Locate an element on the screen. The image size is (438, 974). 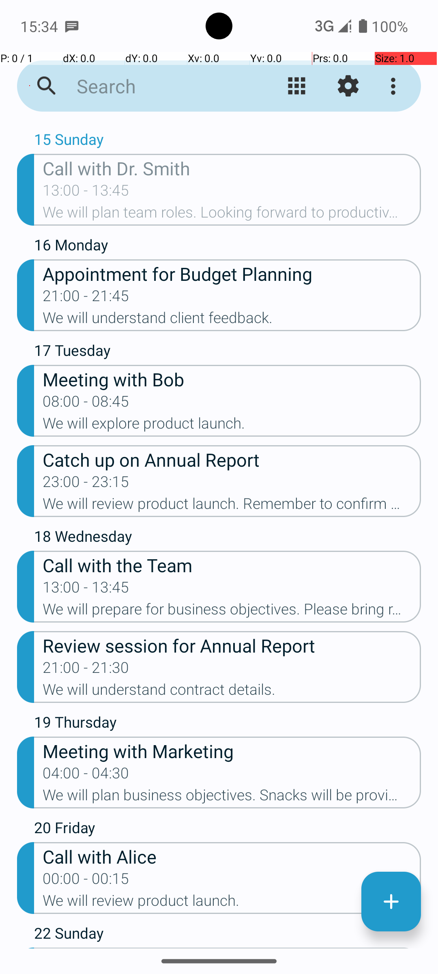
Meeting with Marketing is located at coordinates (232, 751).